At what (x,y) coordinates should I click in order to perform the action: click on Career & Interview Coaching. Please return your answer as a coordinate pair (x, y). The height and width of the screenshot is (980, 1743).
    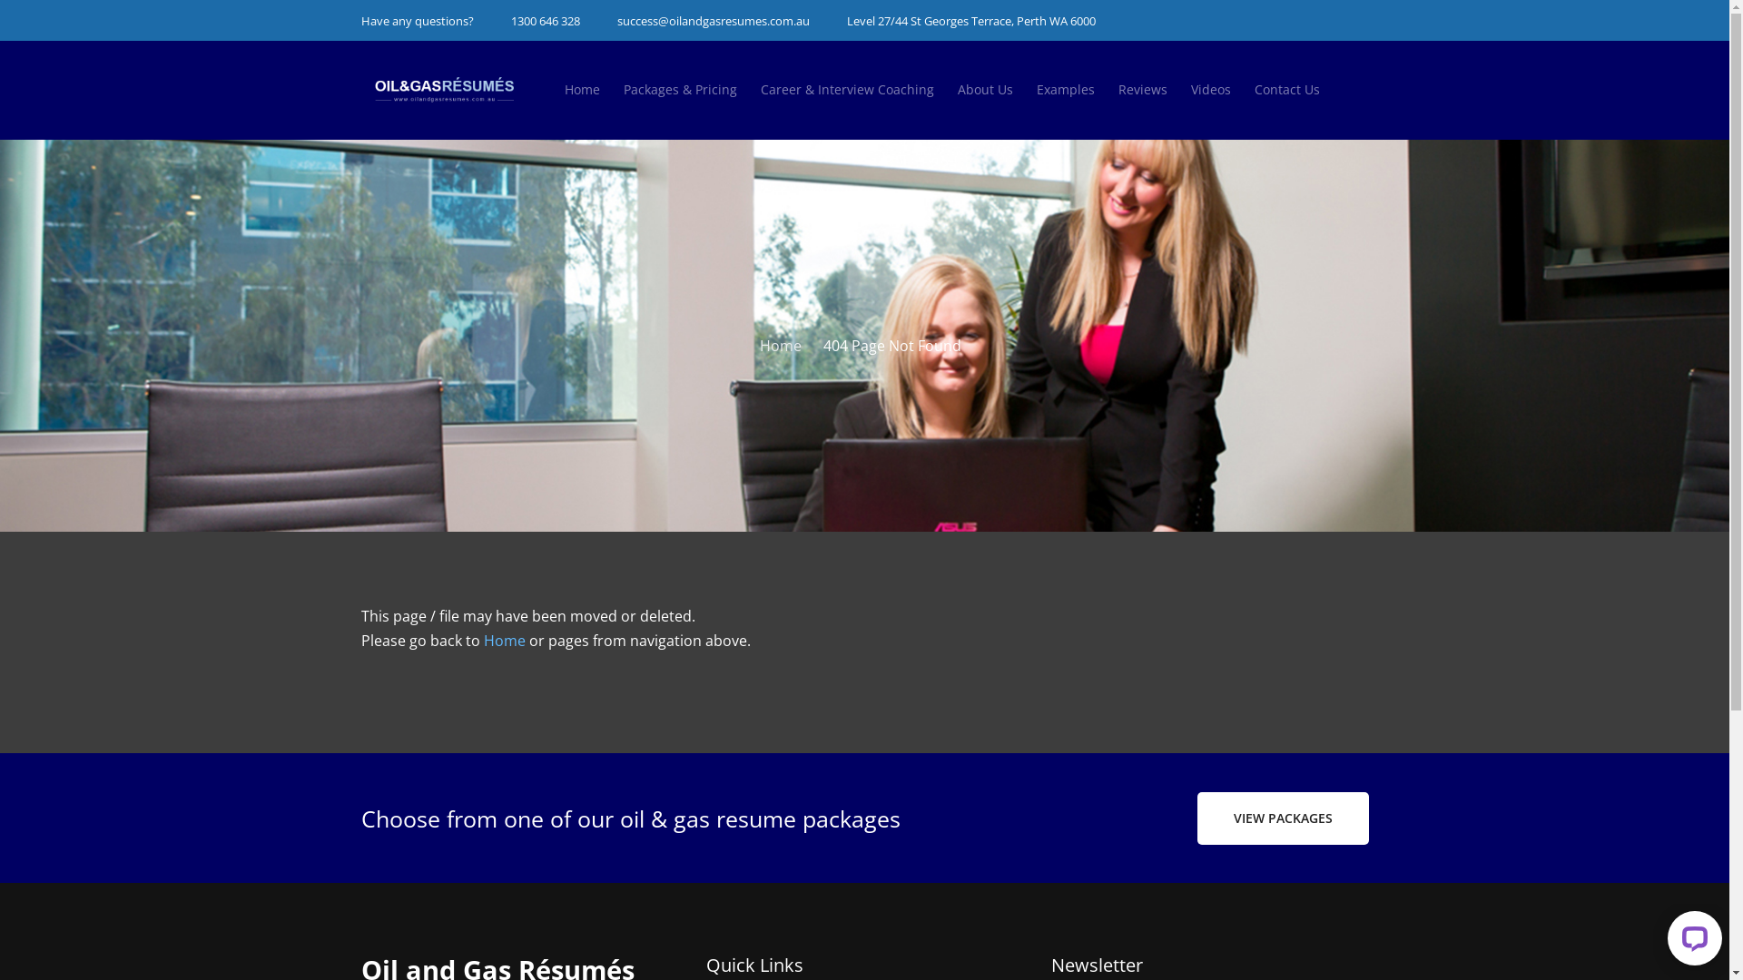
    Looking at the image, I should click on (848, 90).